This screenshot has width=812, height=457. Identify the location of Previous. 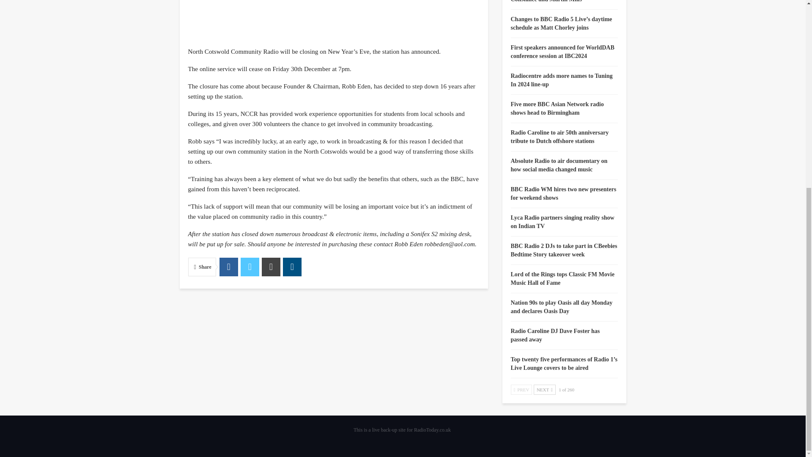
(521, 390).